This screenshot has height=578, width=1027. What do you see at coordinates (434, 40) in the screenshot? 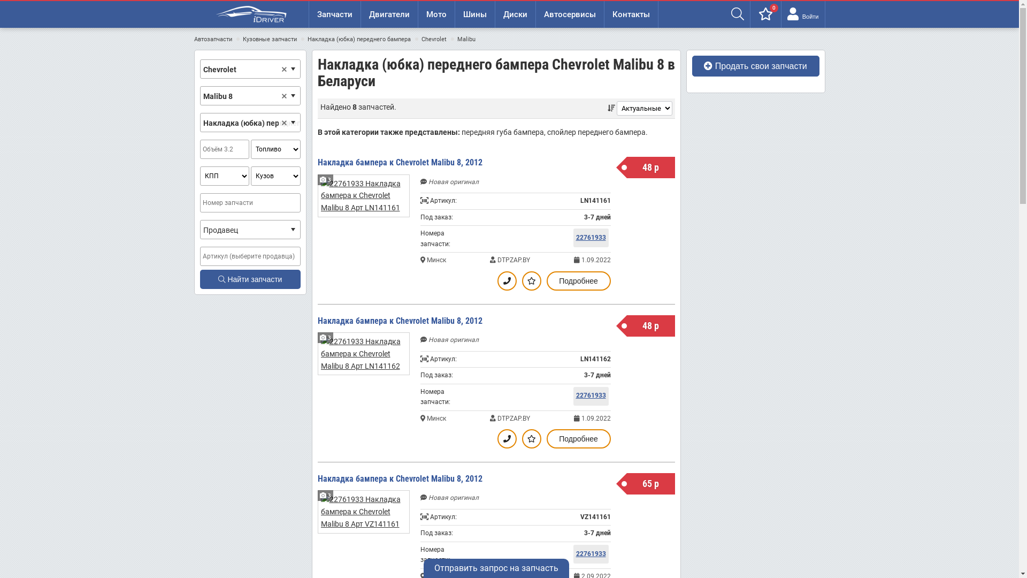
I see `Chevrolet` at bounding box center [434, 40].